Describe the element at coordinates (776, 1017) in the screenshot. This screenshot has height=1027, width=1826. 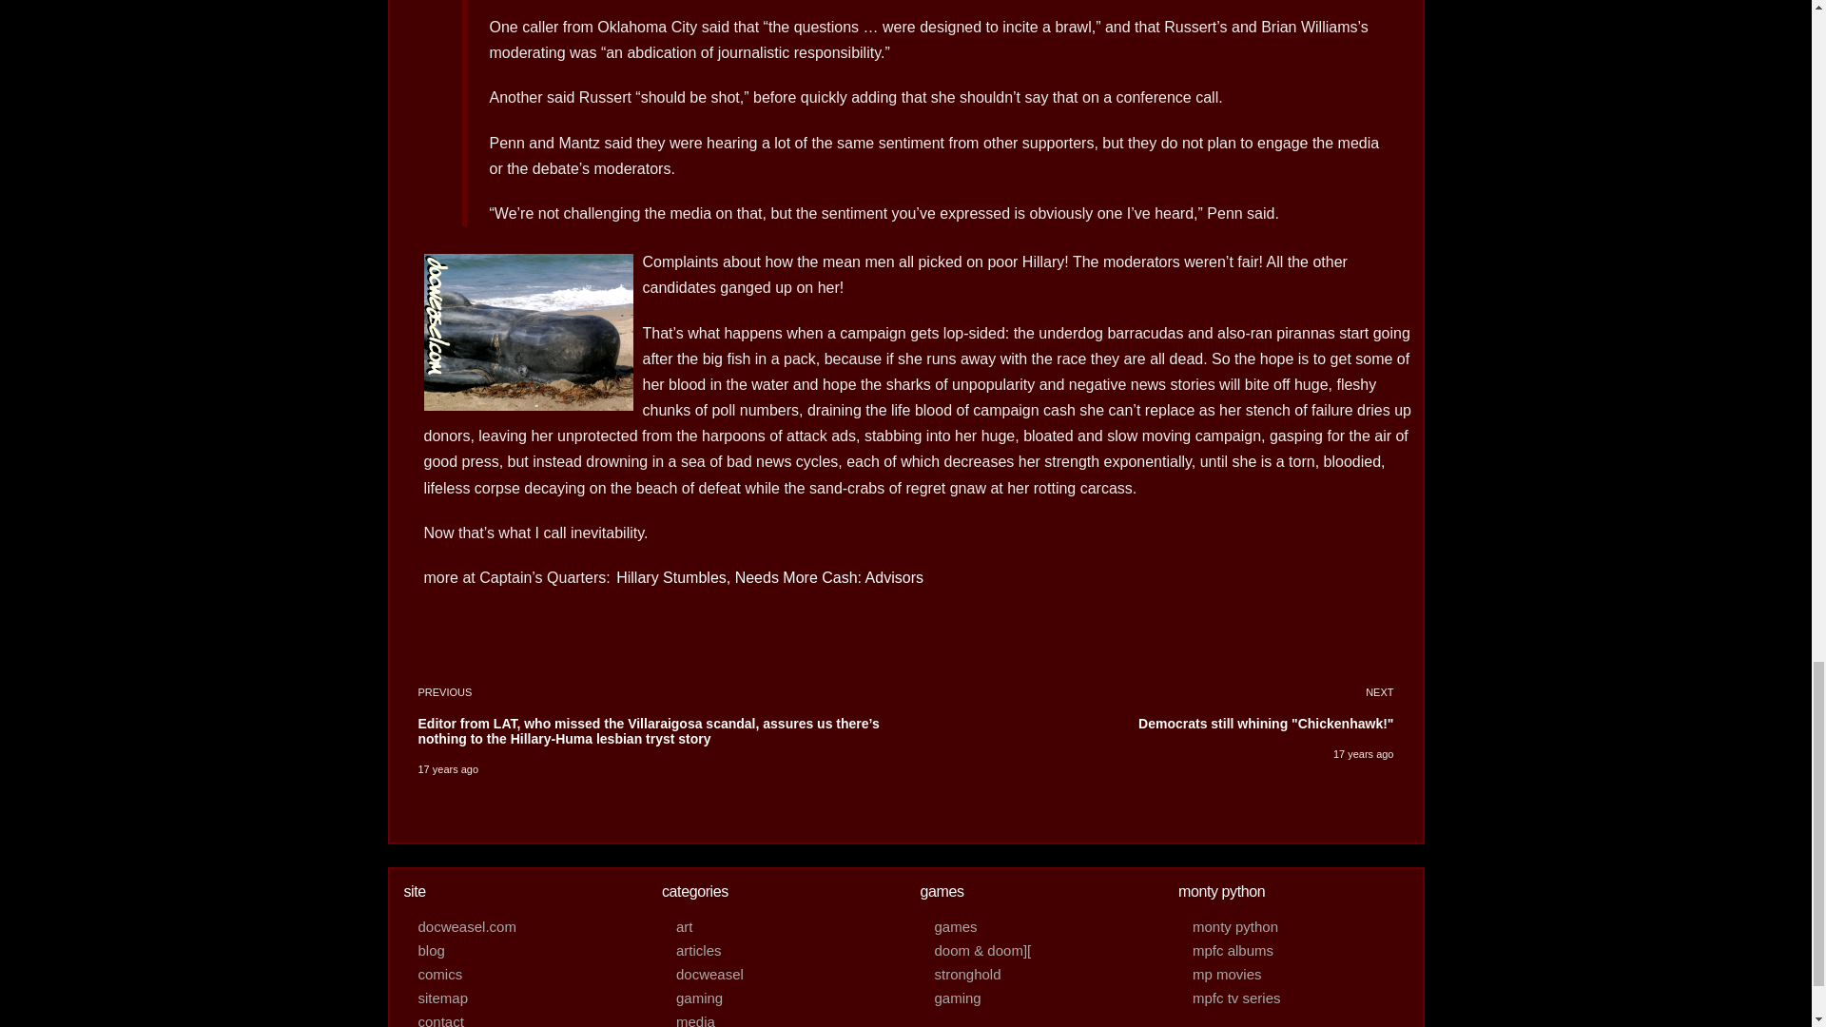
I see `media` at that location.